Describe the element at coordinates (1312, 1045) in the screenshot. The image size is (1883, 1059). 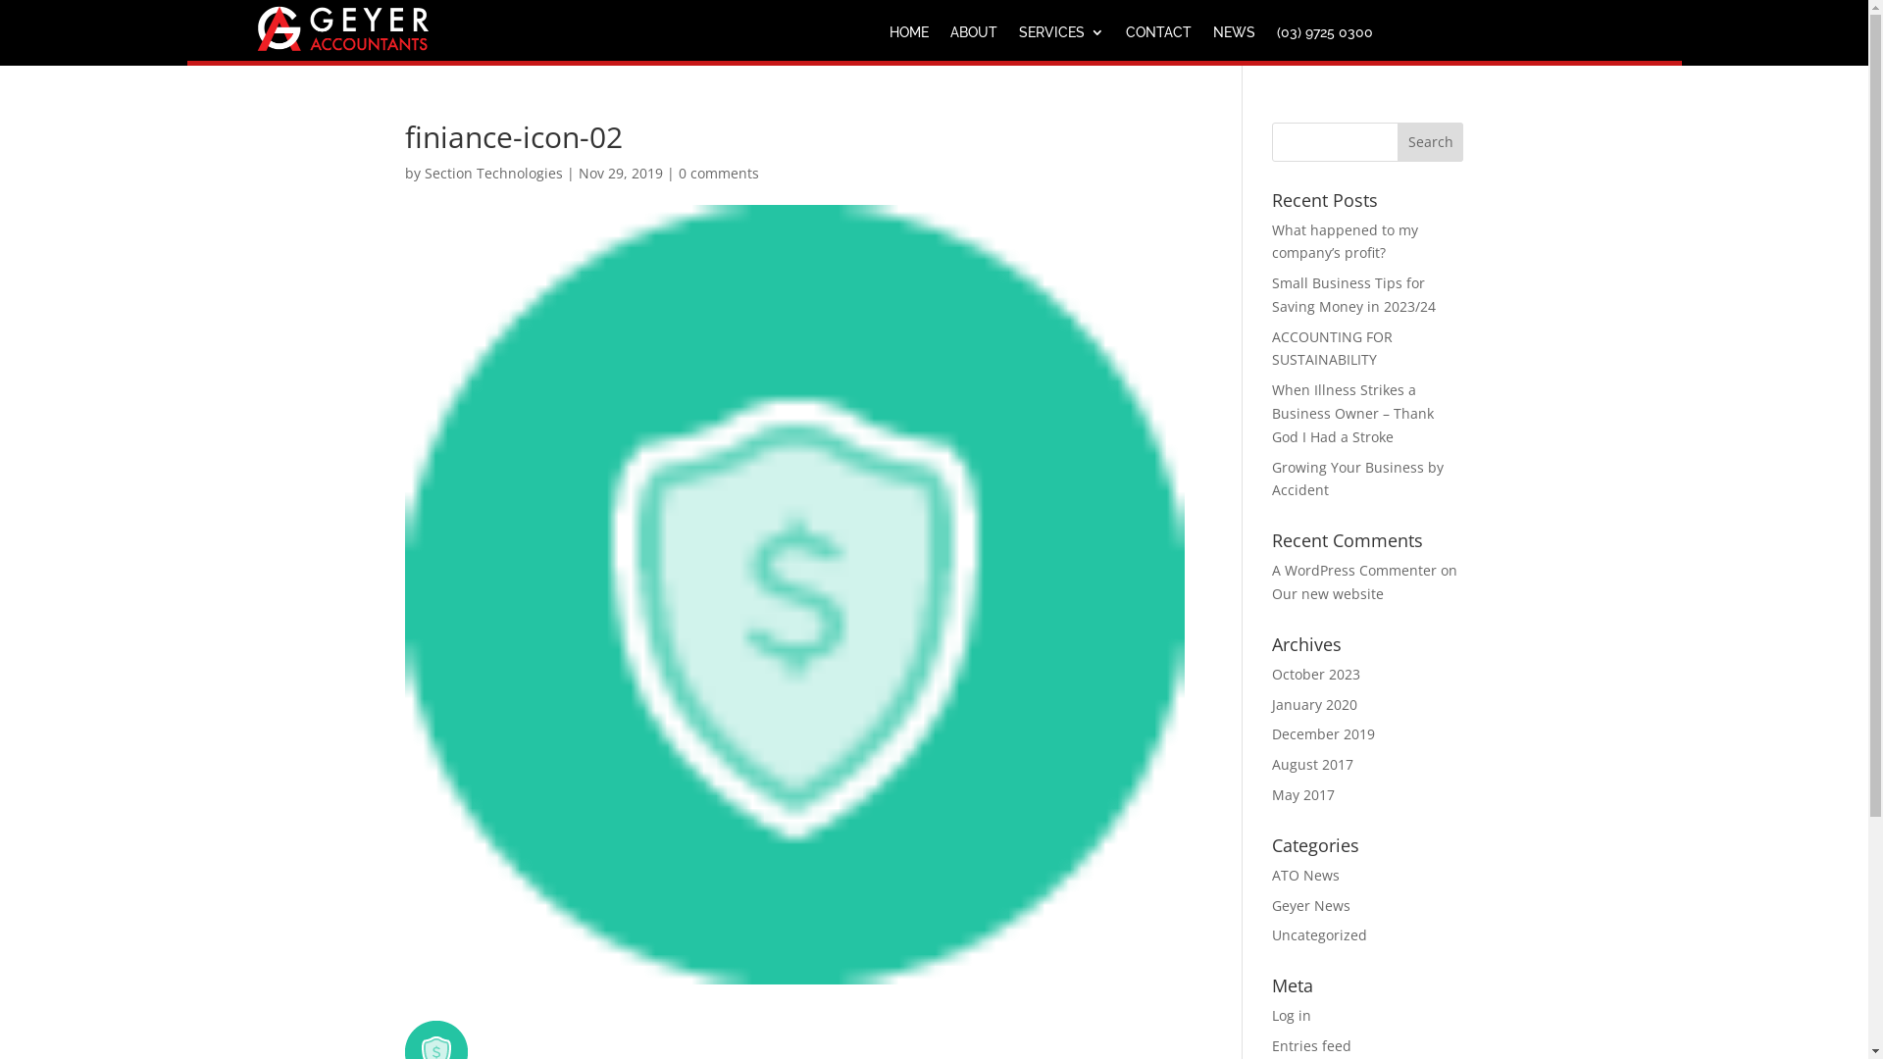
I see `Entries feed` at that location.